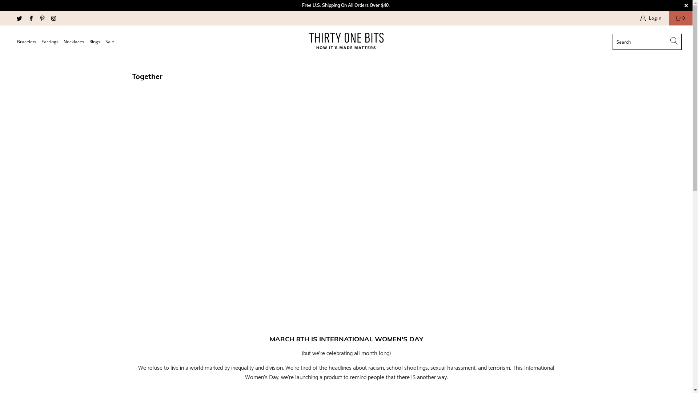 This screenshot has height=393, width=698. I want to click on 31 Bits, so click(346, 41).